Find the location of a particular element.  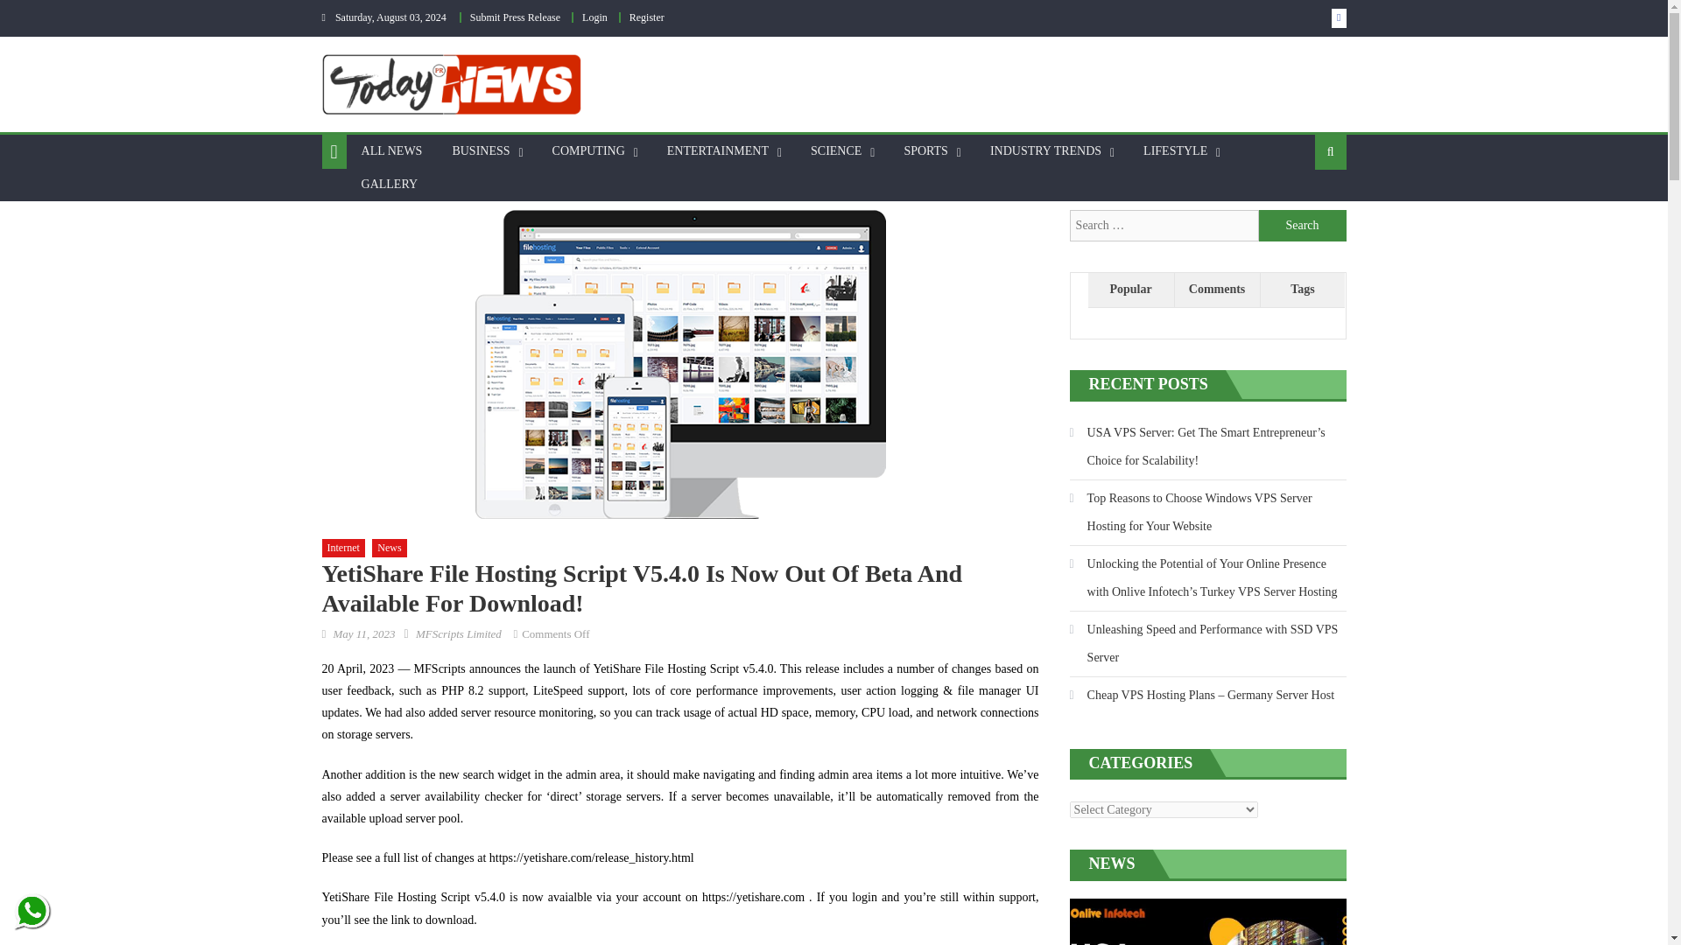

Submit Press Release is located at coordinates (515, 17).